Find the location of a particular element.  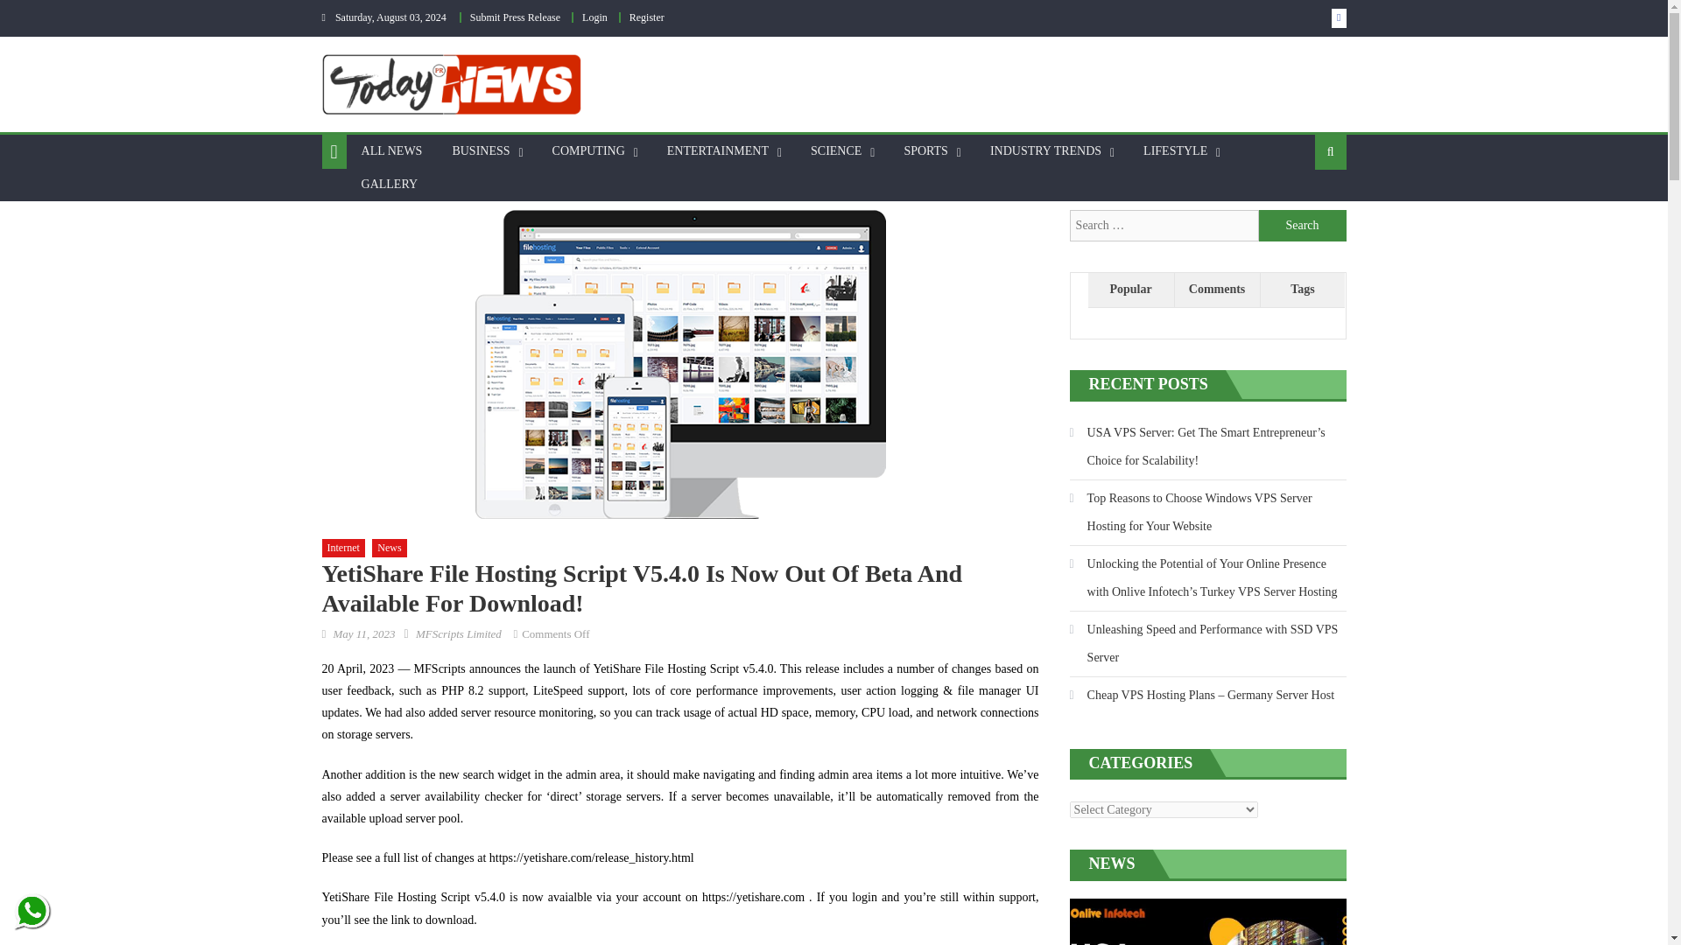

Submit Press Release is located at coordinates (515, 17).